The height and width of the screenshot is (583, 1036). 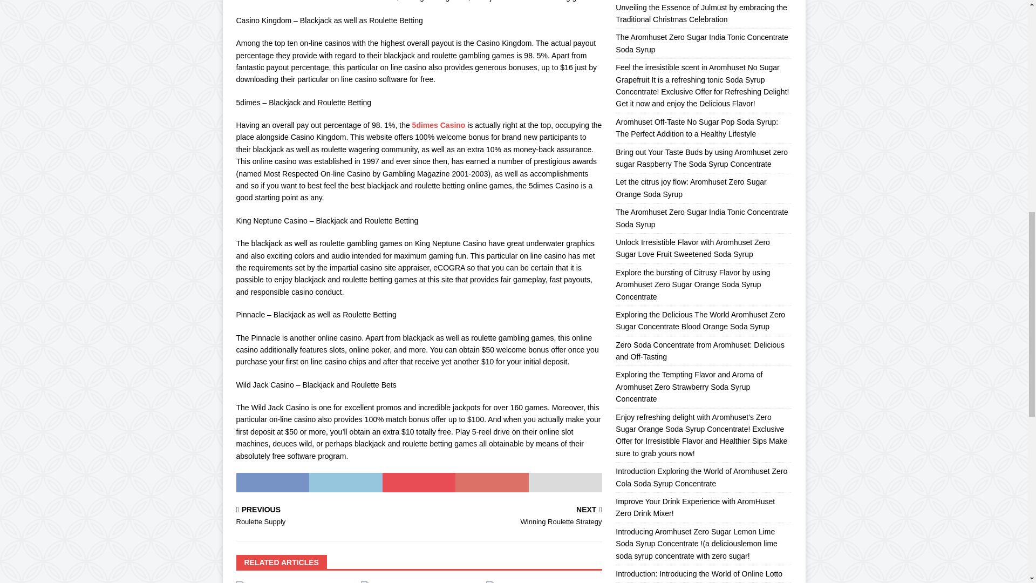 I want to click on 5dimes Casino, so click(x=325, y=517).